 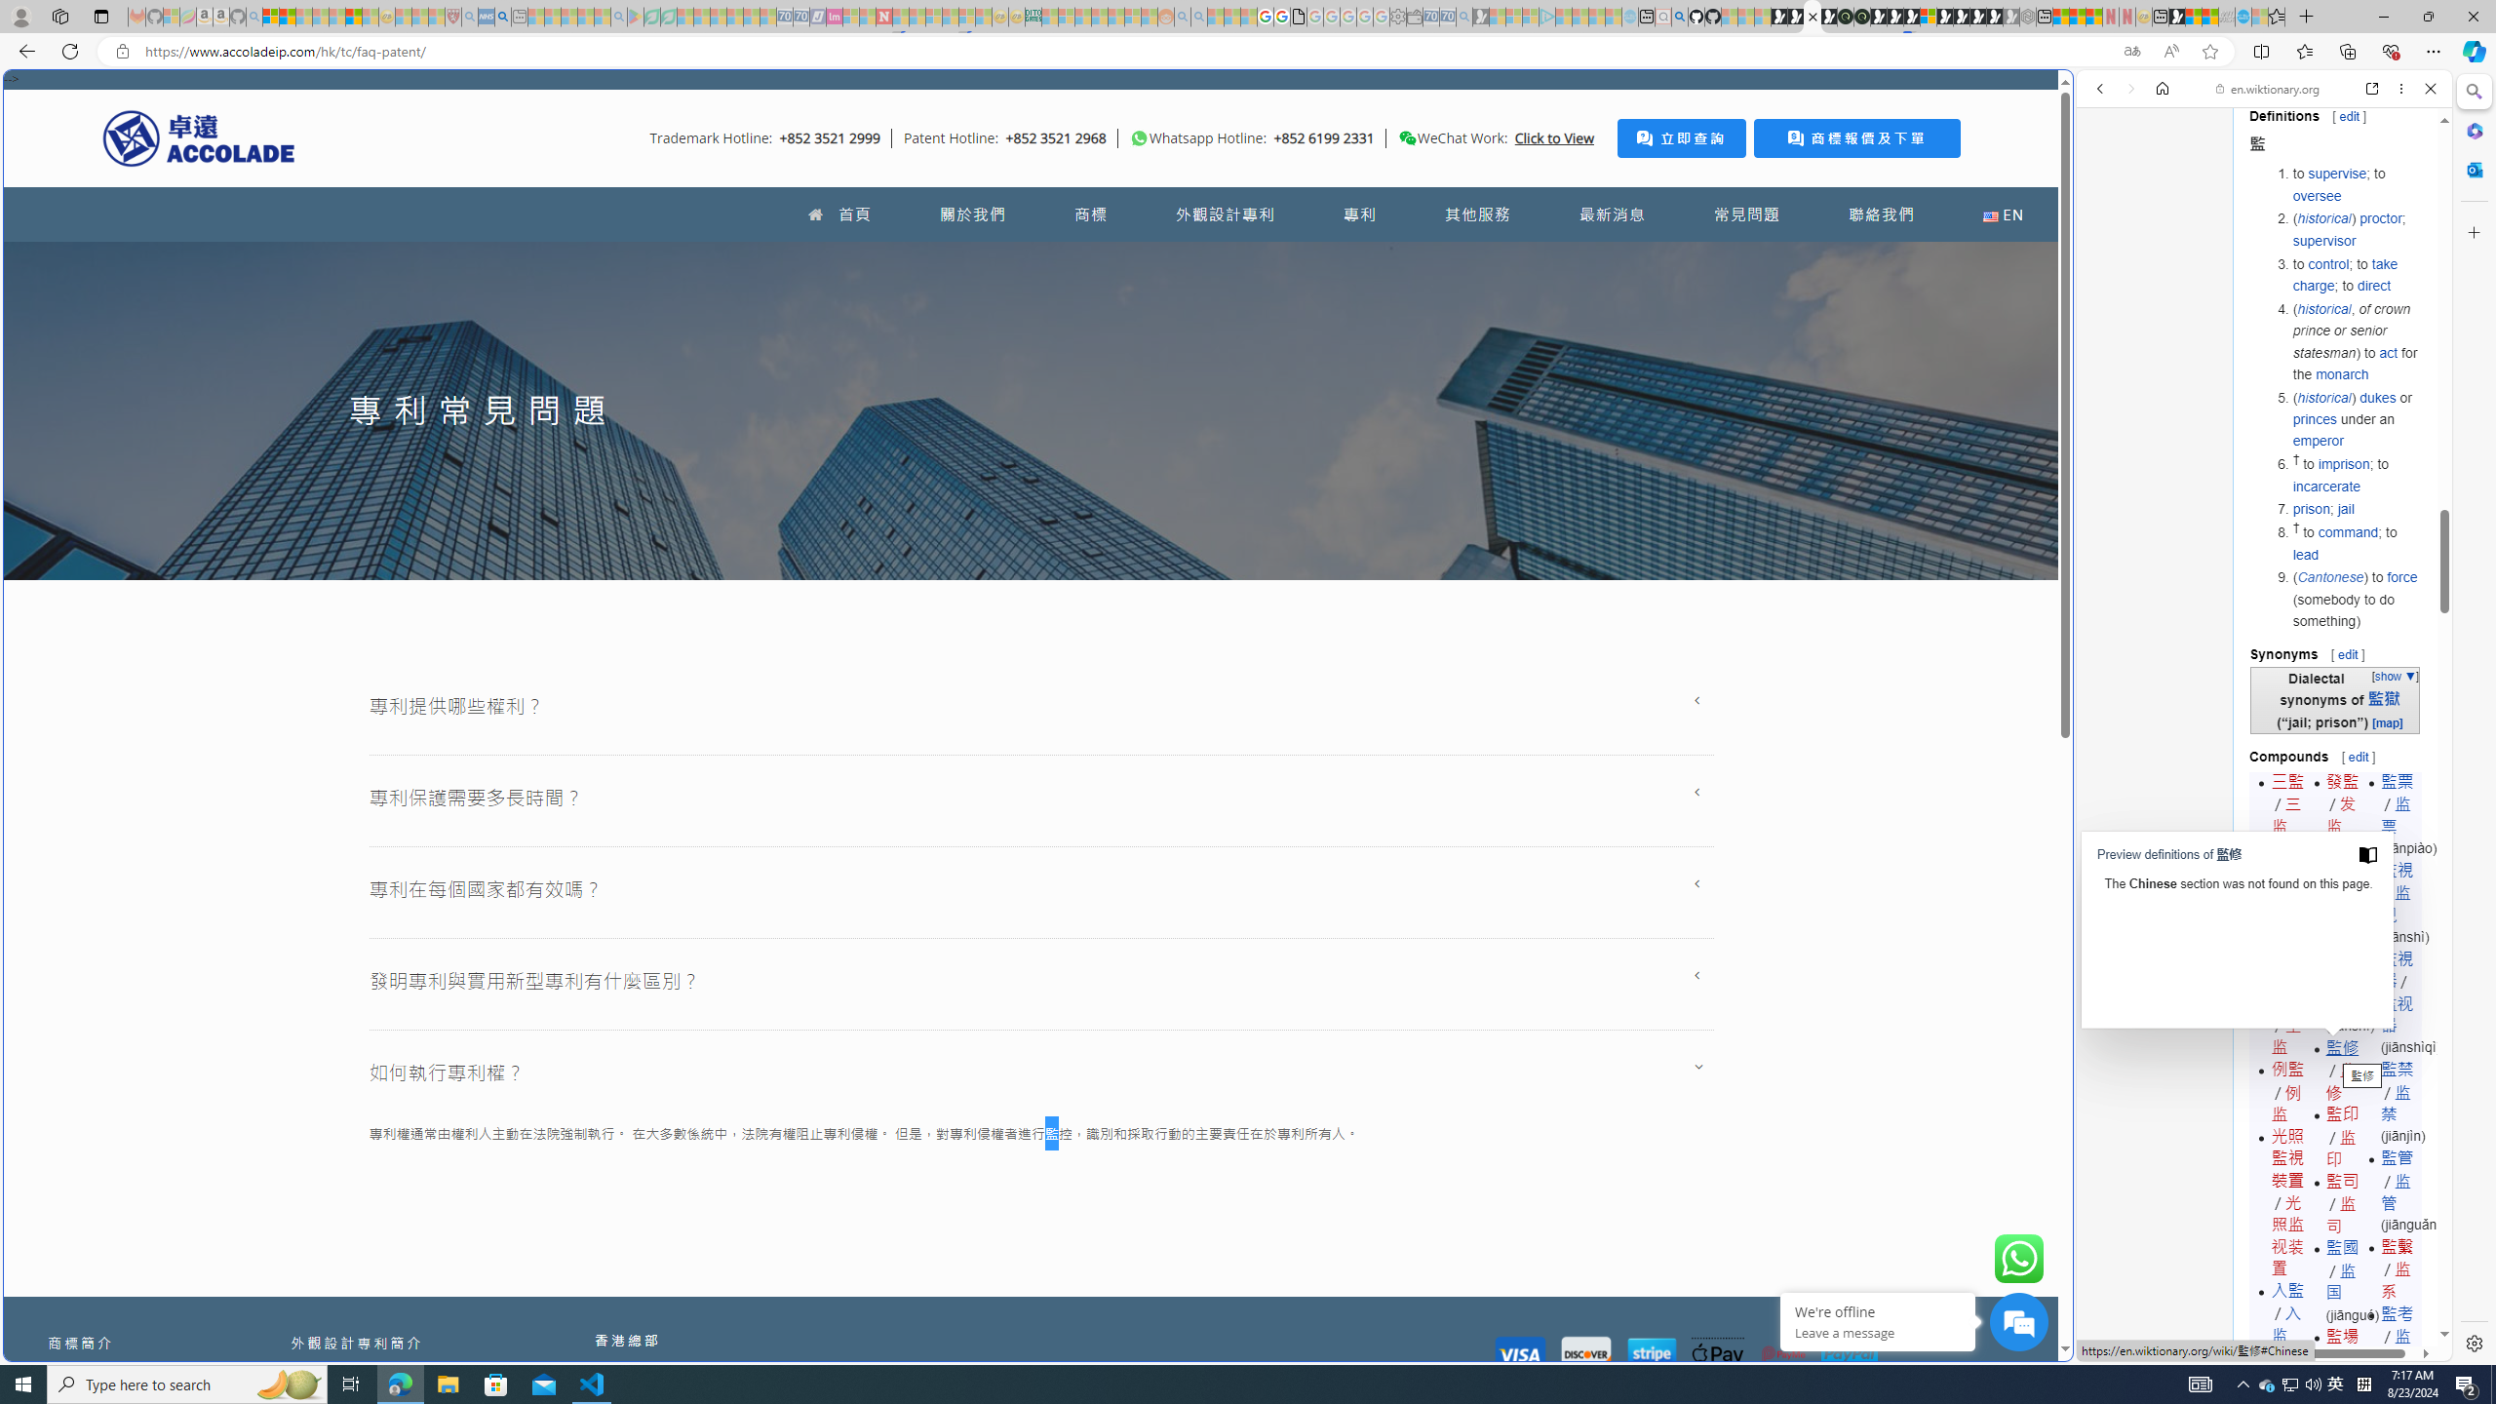 I want to click on Close Outlook pane, so click(x=2473, y=169).